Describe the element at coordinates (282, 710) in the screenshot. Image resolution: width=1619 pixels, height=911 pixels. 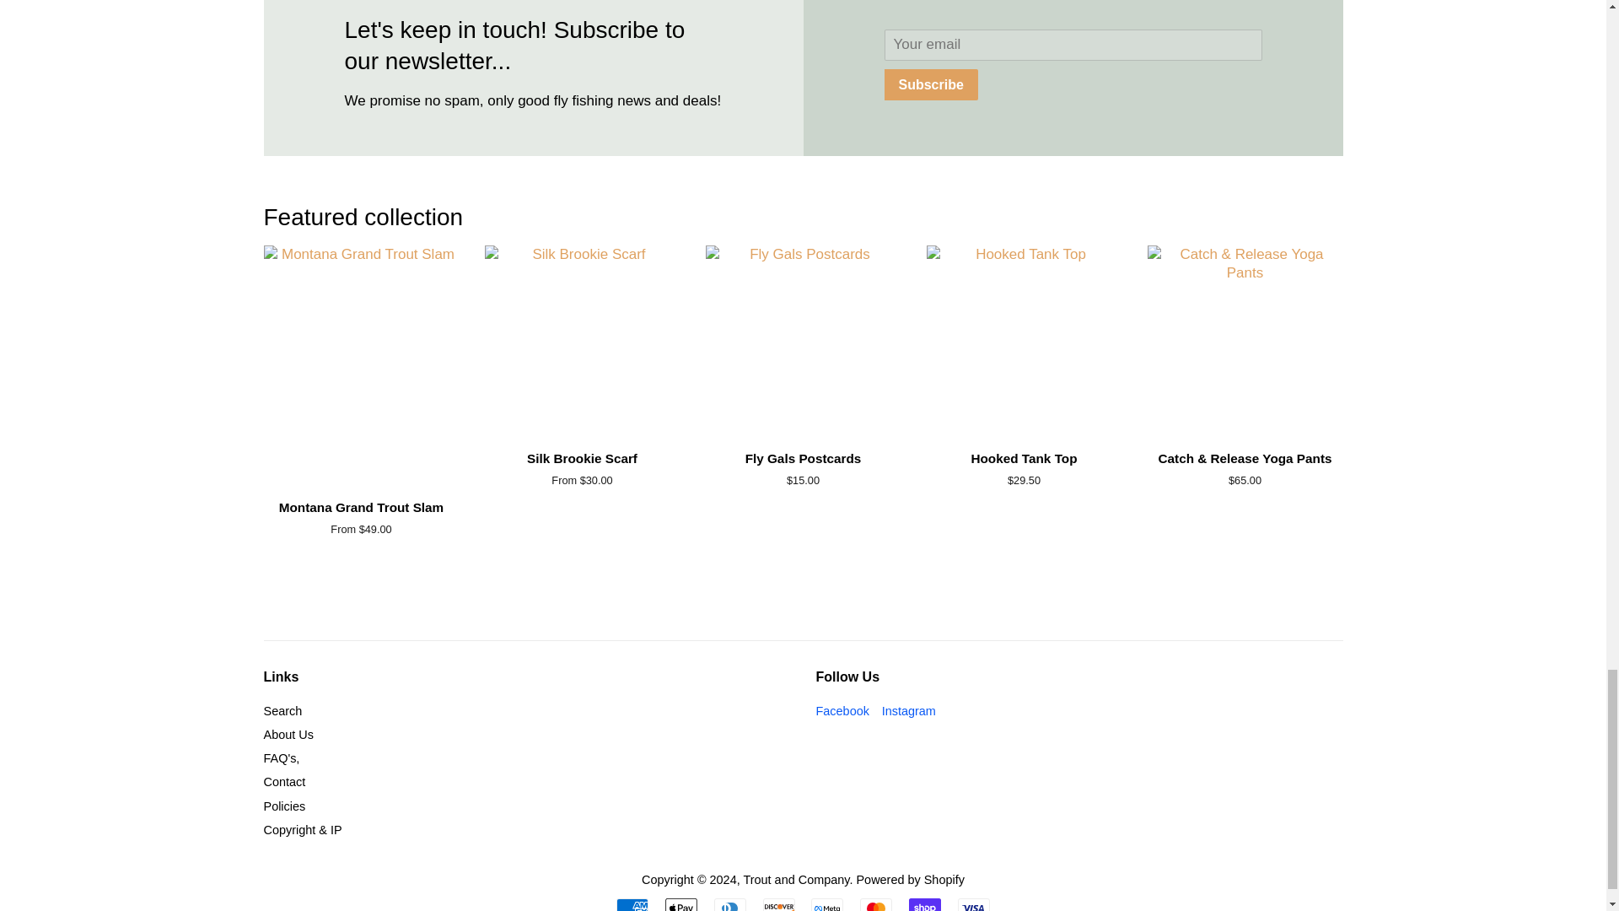
I see `Search` at that location.